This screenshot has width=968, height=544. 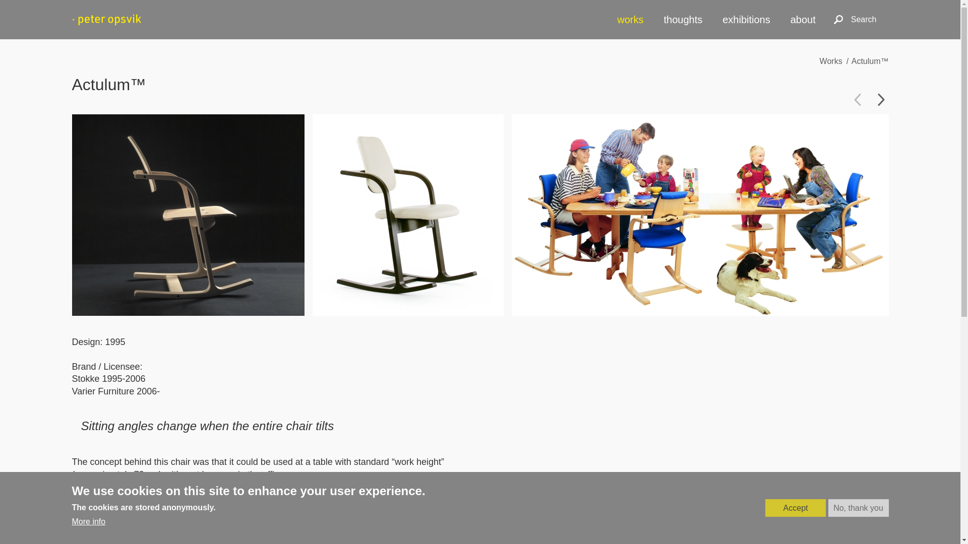 What do you see at coordinates (855, 19) in the screenshot?
I see `Search` at bounding box center [855, 19].